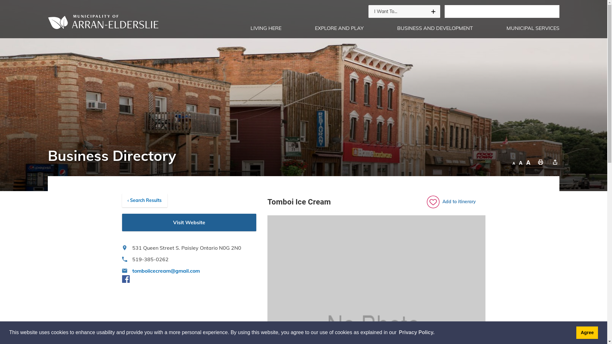 This screenshot has height=344, width=612. What do you see at coordinates (0, 0) in the screenshot?
I see `Skip to Content` at bounding box center [0, 0].